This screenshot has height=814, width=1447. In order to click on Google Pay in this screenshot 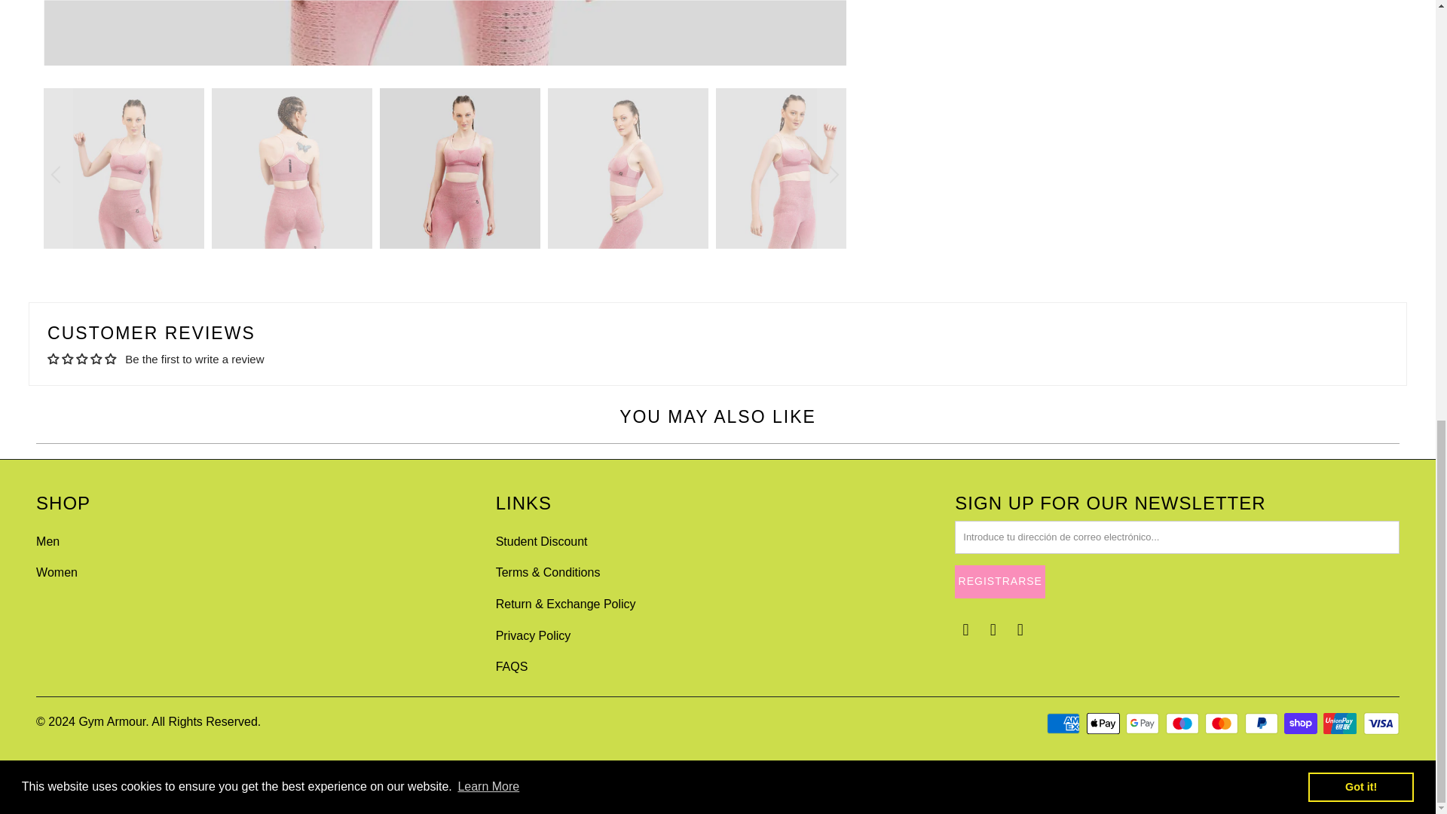, I will do `click(1143, 724)`.